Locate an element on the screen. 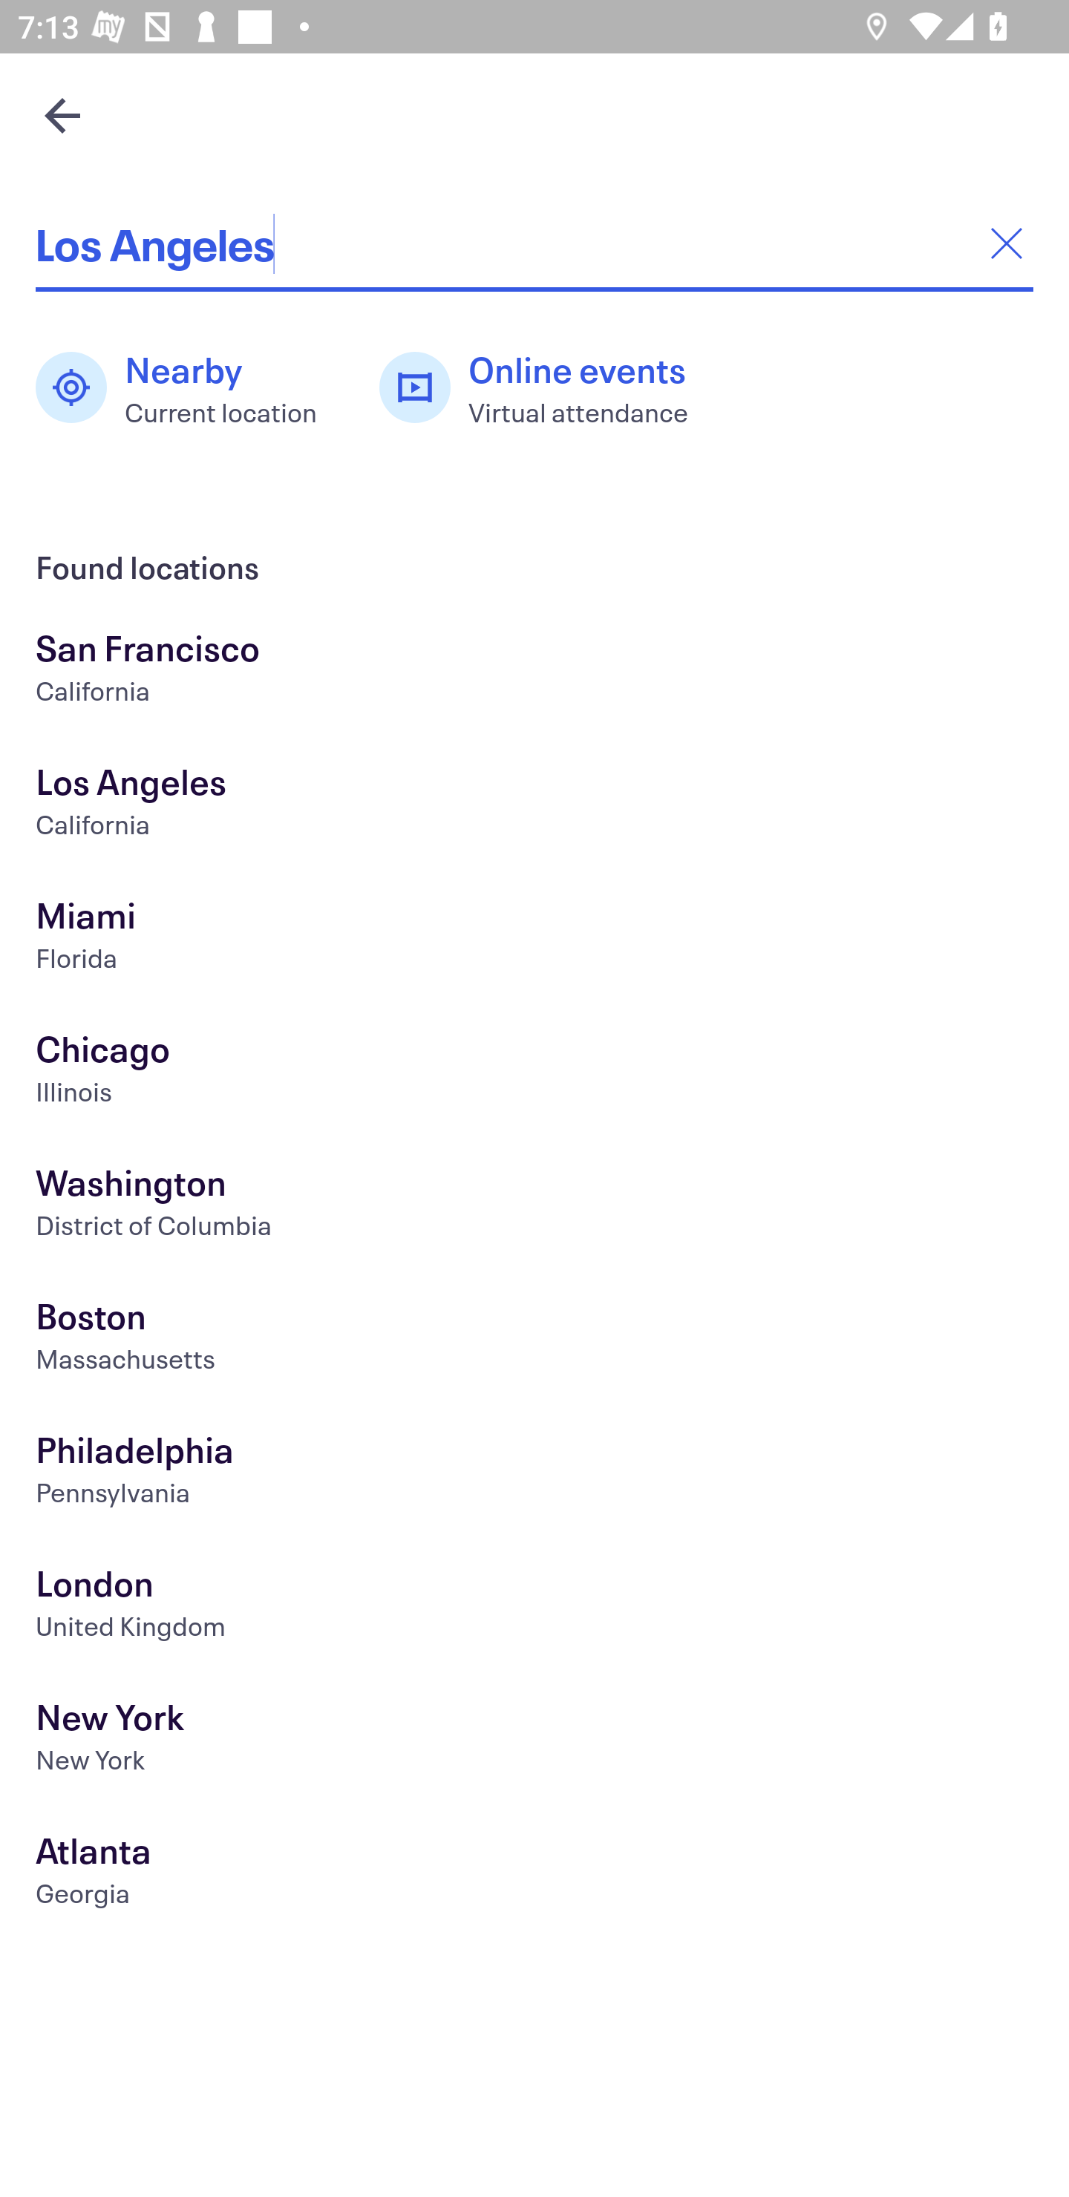  Boston Massachusetts is located at coordinates (534, 1340).